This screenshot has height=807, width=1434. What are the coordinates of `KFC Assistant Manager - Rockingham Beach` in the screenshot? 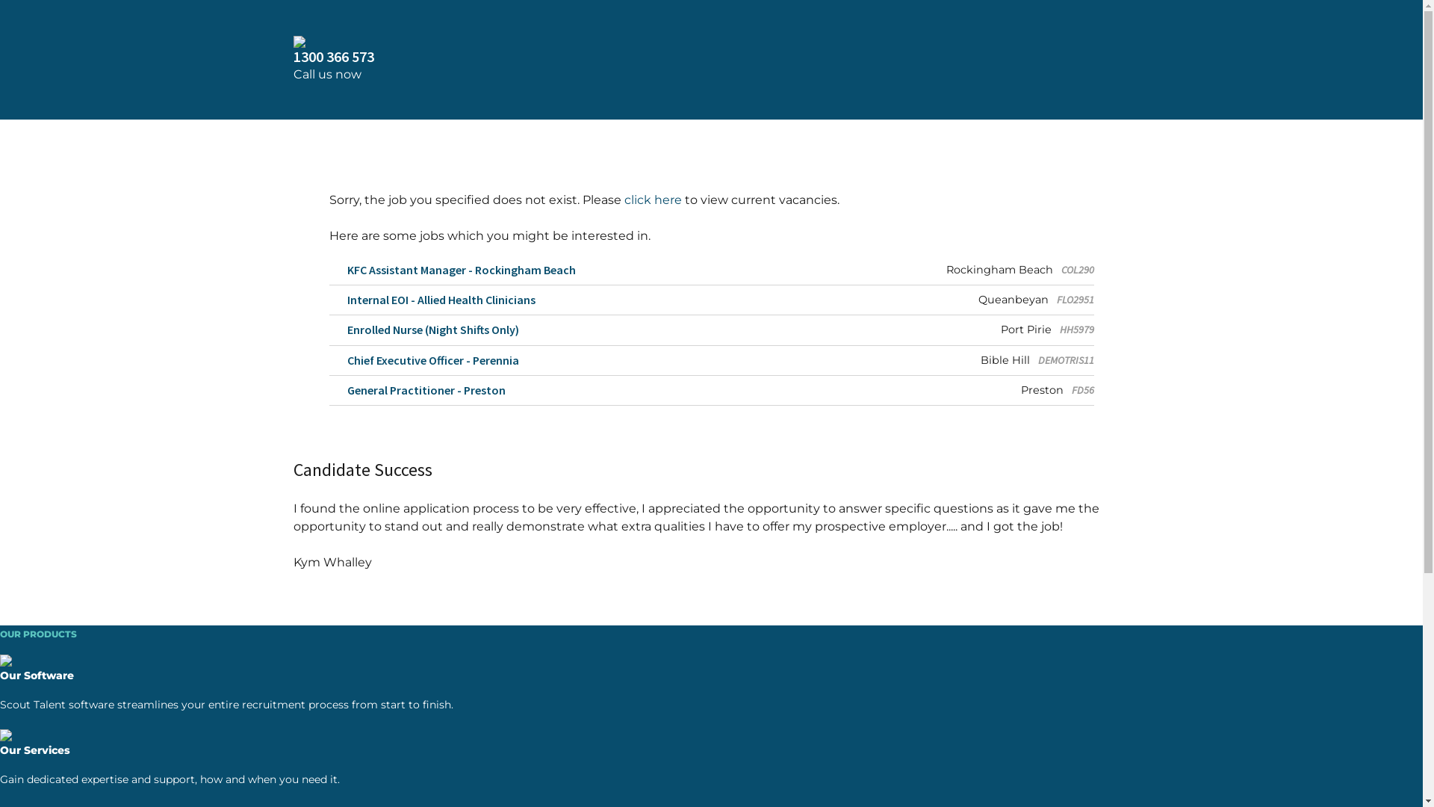 It's located at (452, 270).